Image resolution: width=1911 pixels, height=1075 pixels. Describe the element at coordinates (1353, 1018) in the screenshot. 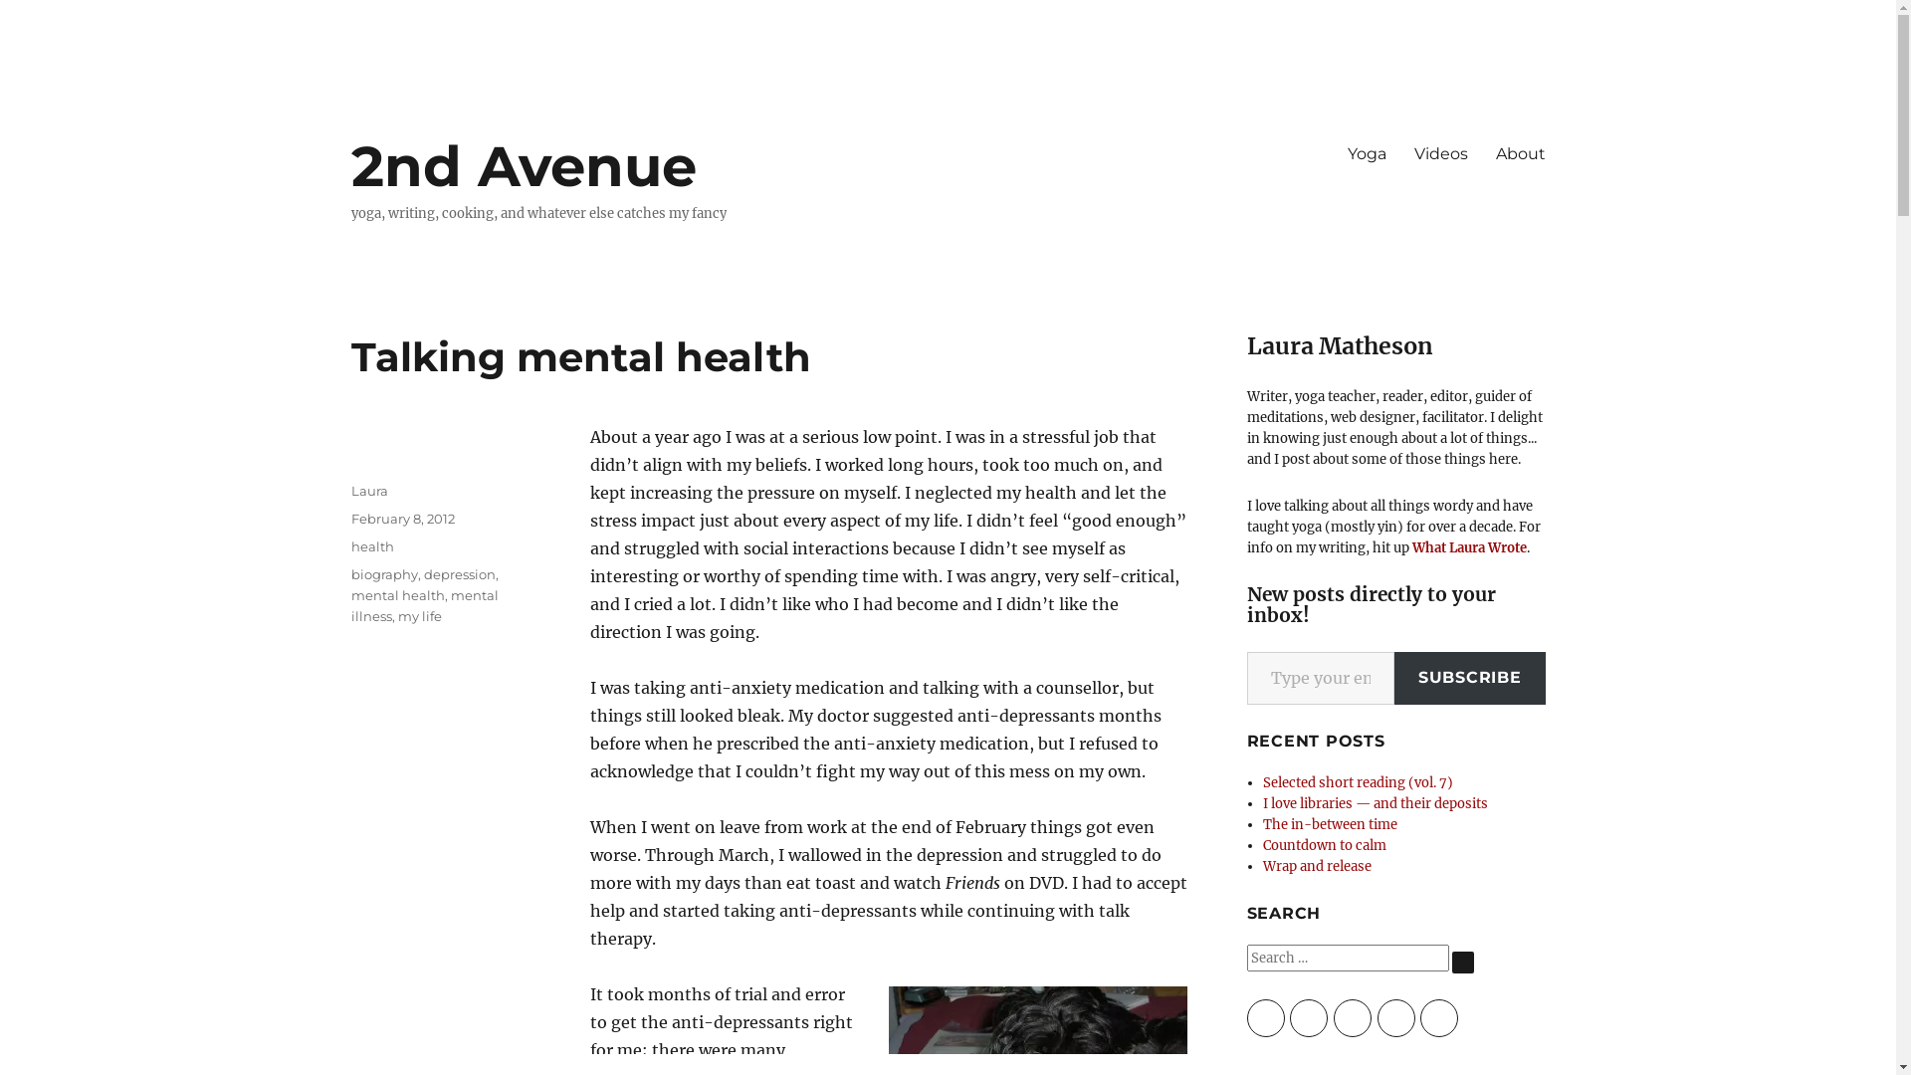

I see `LinkedIn` at that location.